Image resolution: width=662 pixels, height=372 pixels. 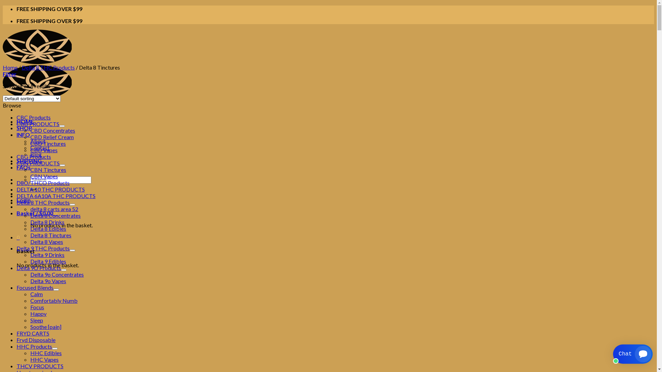 What do you see at coordinates (48, 255) in the screenshot?
I see `Delta 9 Drinks` at bounding box center [48, 255].